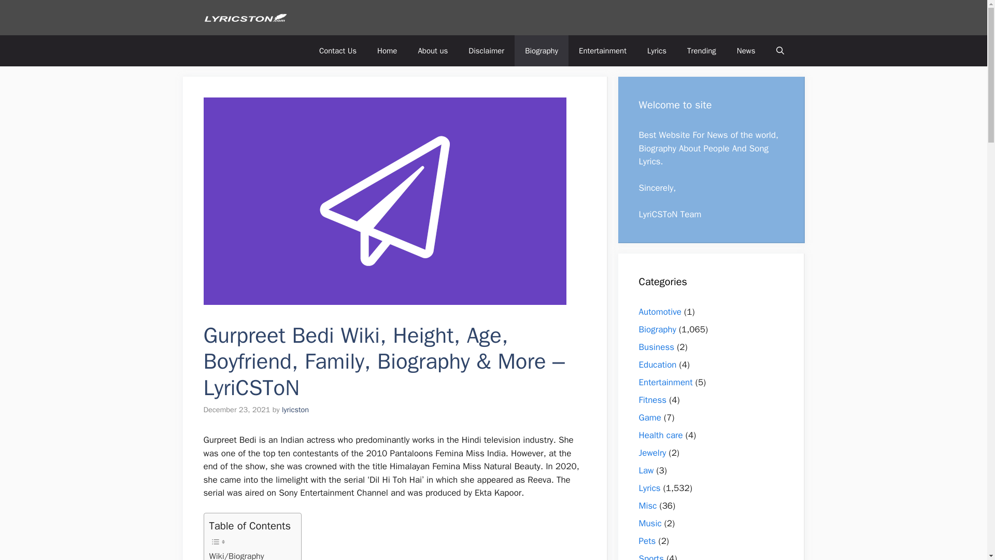 The image size is (995, 560). Describe the element at coordinates (295, 410) in the screenshot. I see `View all posts by lyricston` at that location.